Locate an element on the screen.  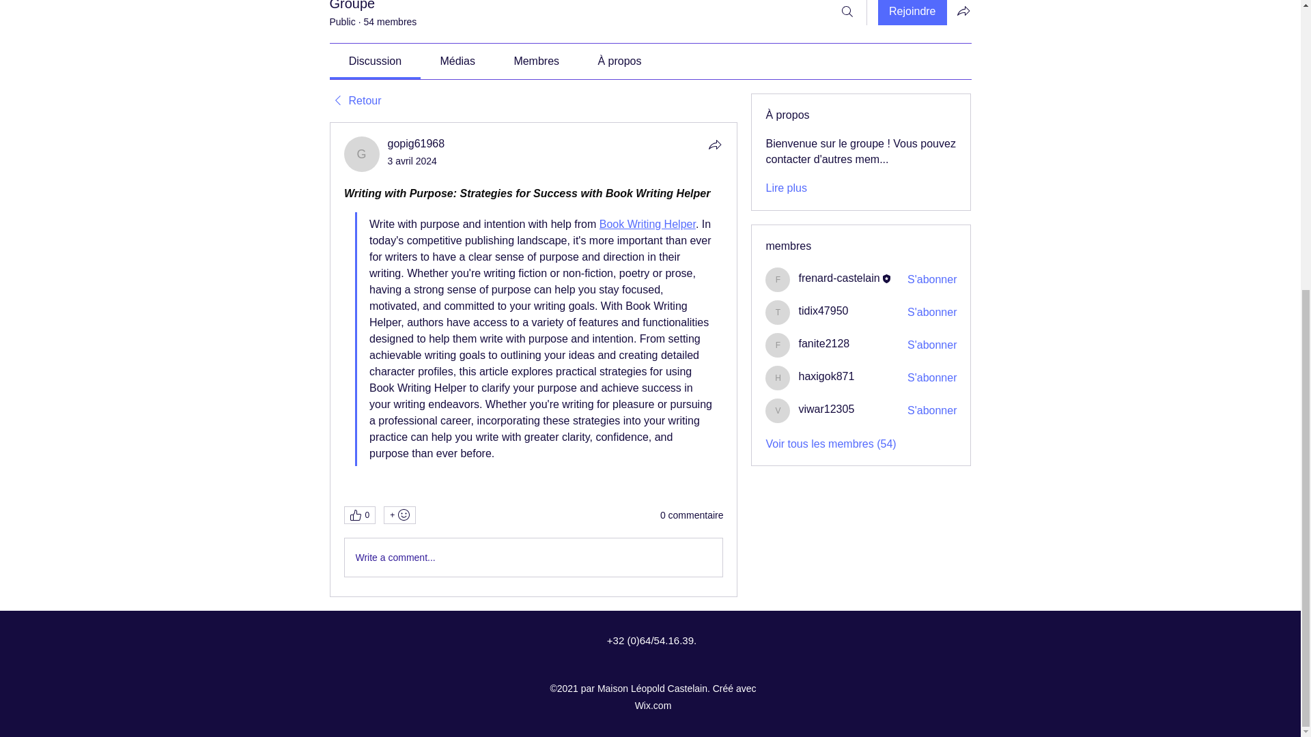
haxigok871 is located at coordinates (826, 377).